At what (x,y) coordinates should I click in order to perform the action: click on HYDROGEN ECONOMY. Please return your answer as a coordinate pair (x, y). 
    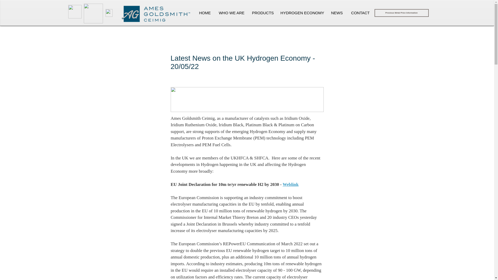
    Looking at the image, I should click on (302, 13).